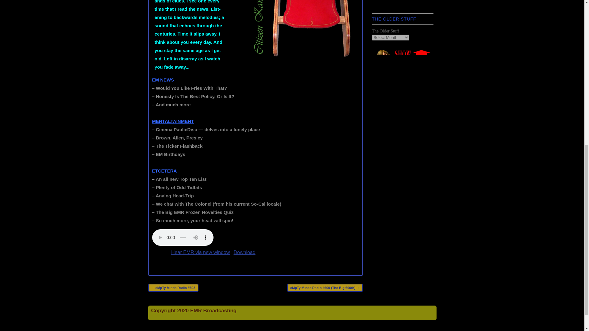 This screenshot has height=331, width=589. I want to click on Download, so click(244, 252).